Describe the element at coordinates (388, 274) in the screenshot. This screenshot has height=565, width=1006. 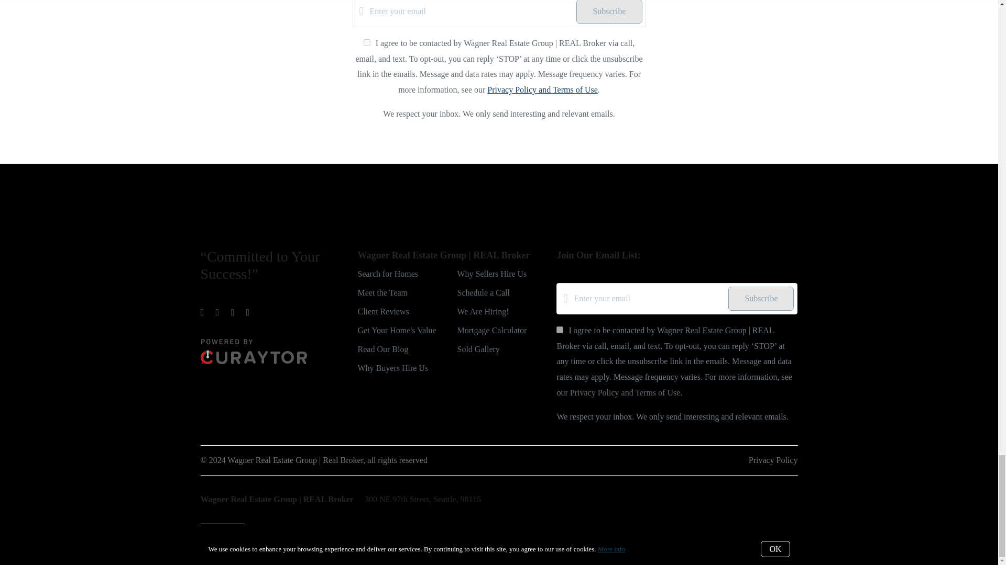
I see `Search for Homes` at that location.